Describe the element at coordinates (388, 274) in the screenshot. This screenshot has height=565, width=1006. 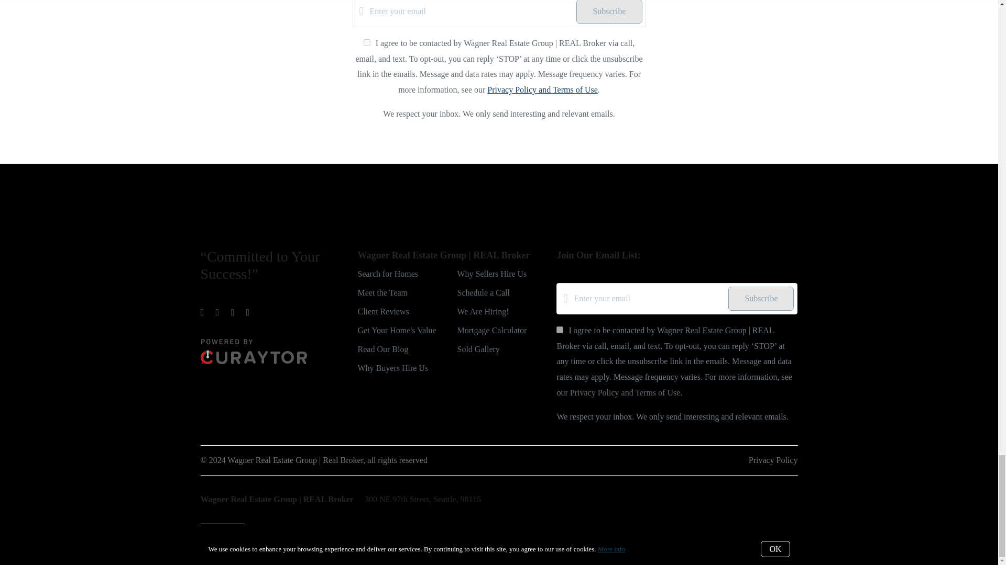
I see `Search for Homes` at that location.